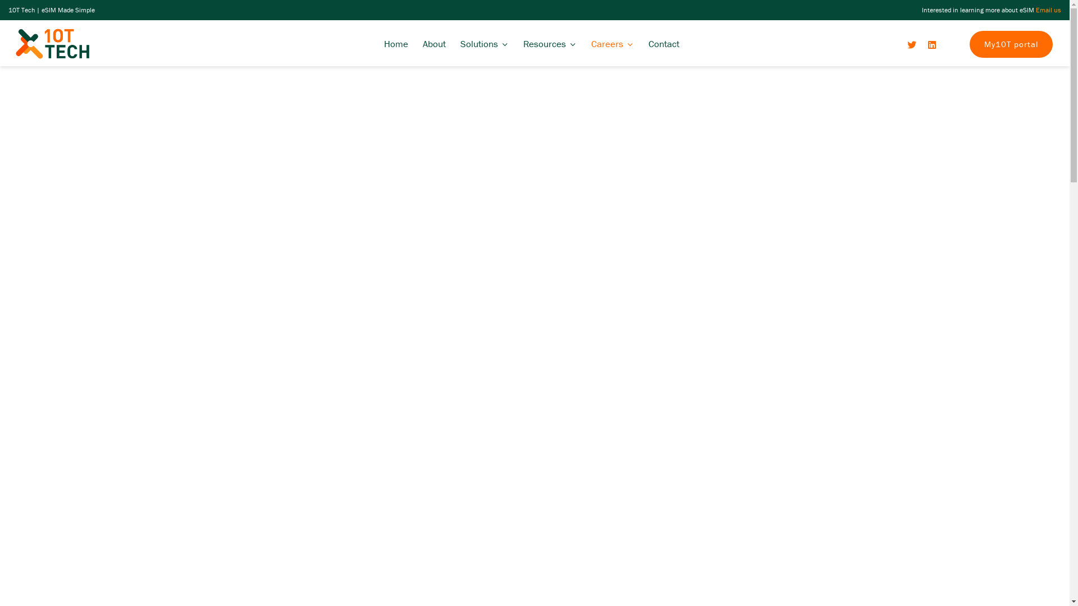 The width and height of the screenshot is (1078, 606). Describe the element at coordinates (396, 44) in the screenshot. I see `Home` at that location.